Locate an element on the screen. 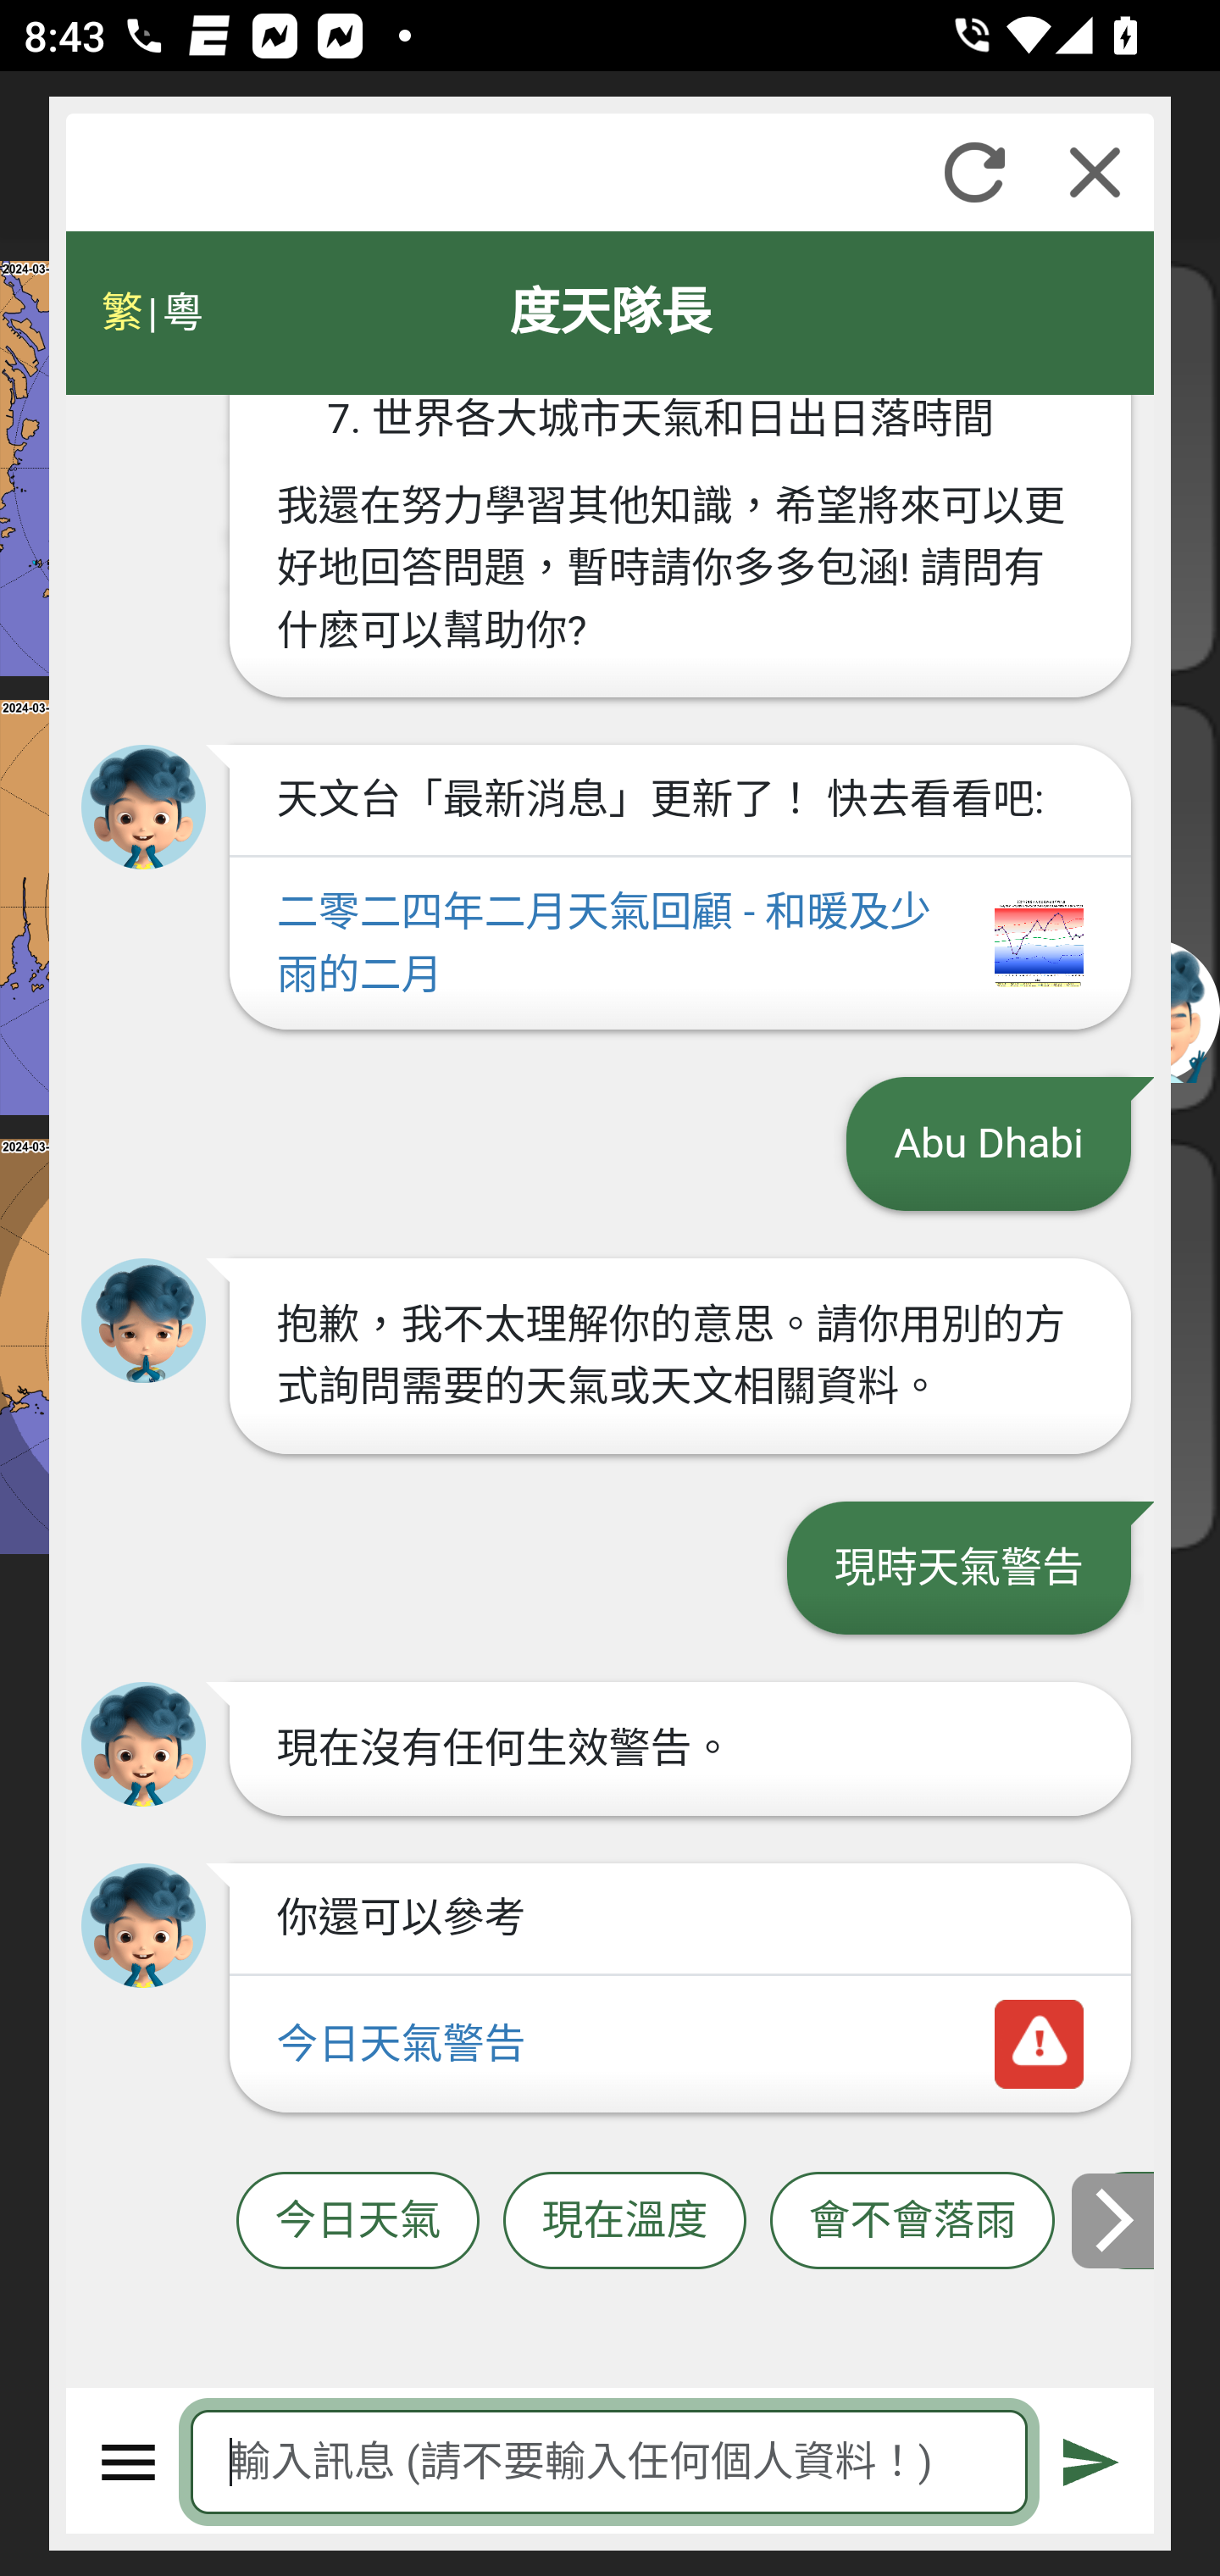  今日天氣警告 is located at coordinates (679, 2045).